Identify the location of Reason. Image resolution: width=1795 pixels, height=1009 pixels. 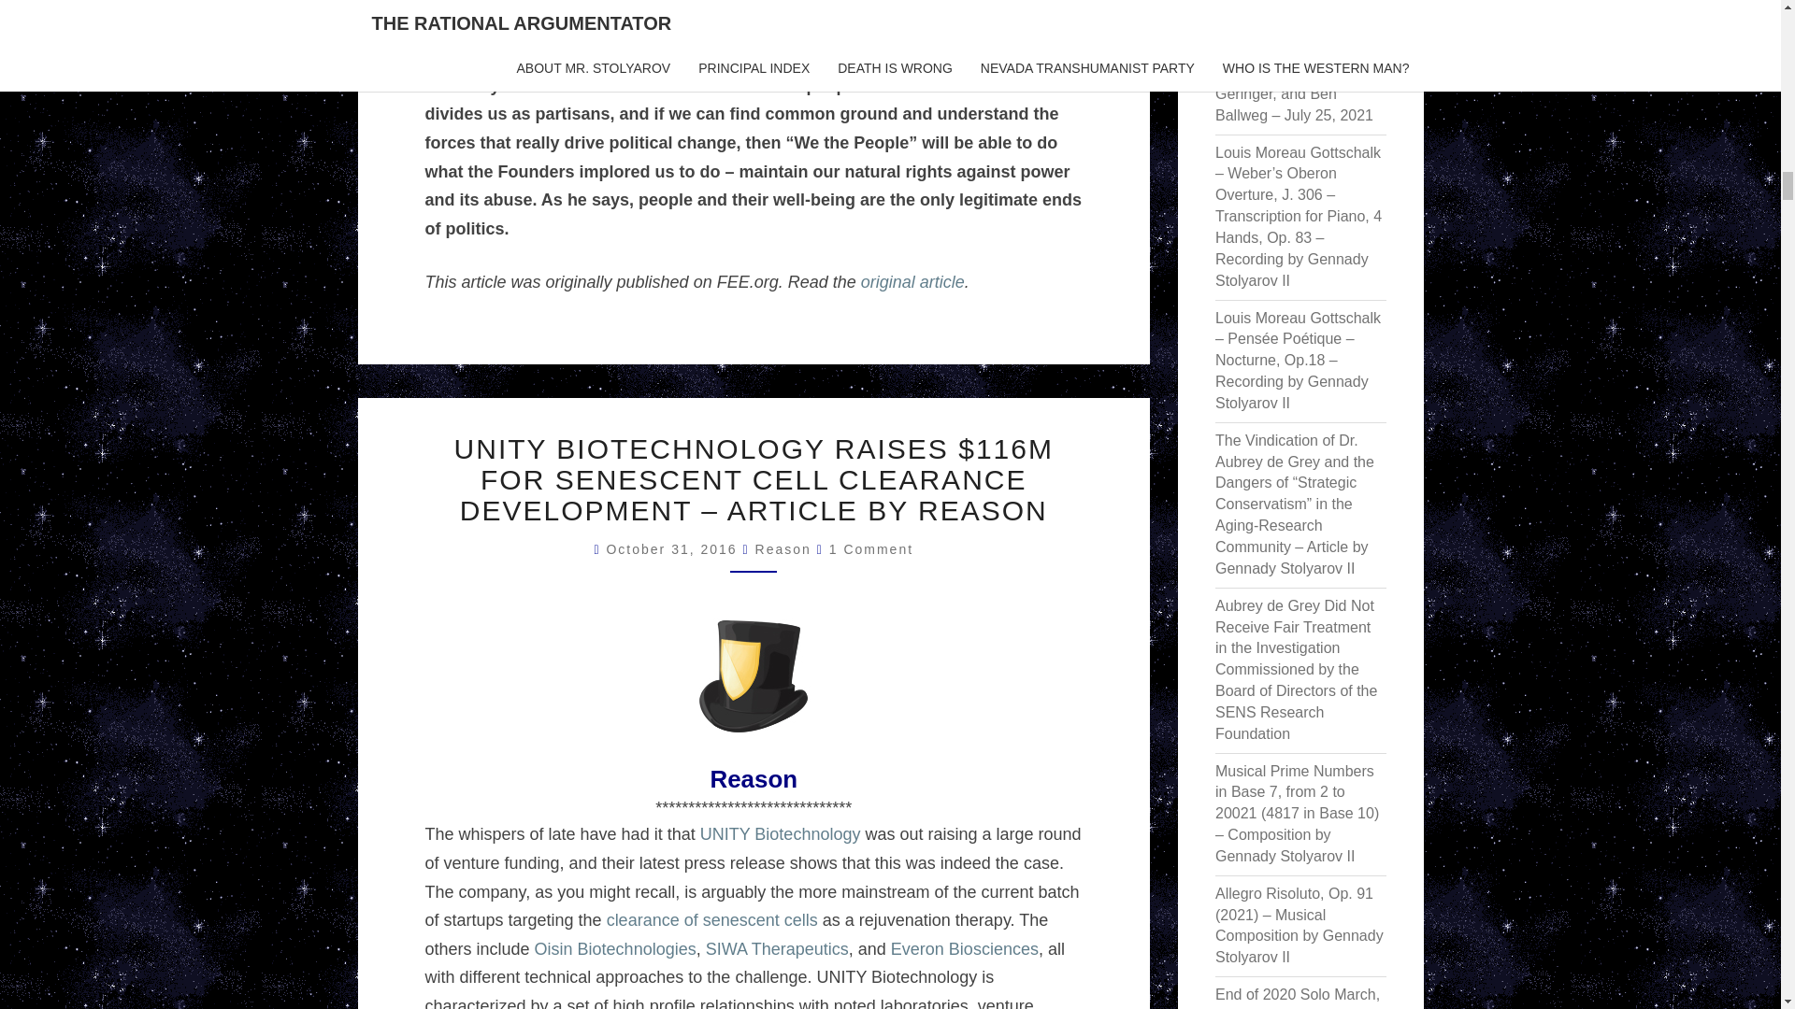
(783, 549).